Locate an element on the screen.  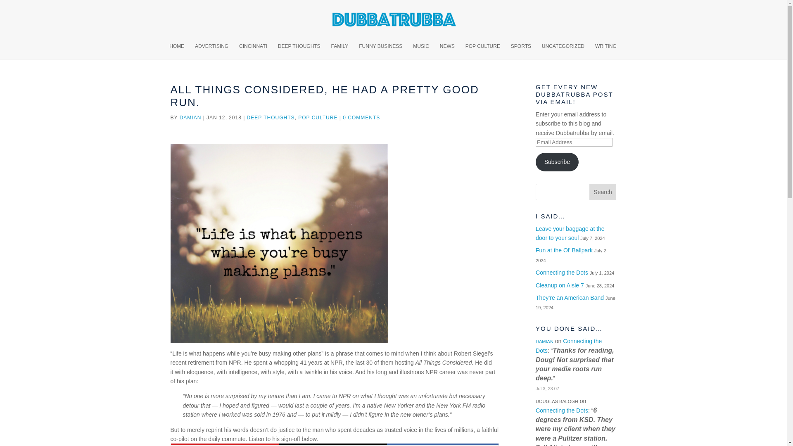
DAMIAN is located at coordinates (190, 117).